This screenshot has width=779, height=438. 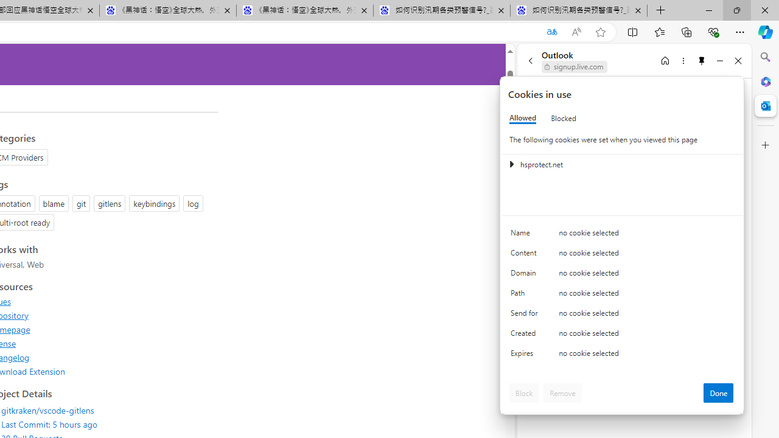 What do you see at coordinates (623, 235) in the screenshot?
I see `Class: c0153 c0157 c0154` at bounding box center [623, 235].